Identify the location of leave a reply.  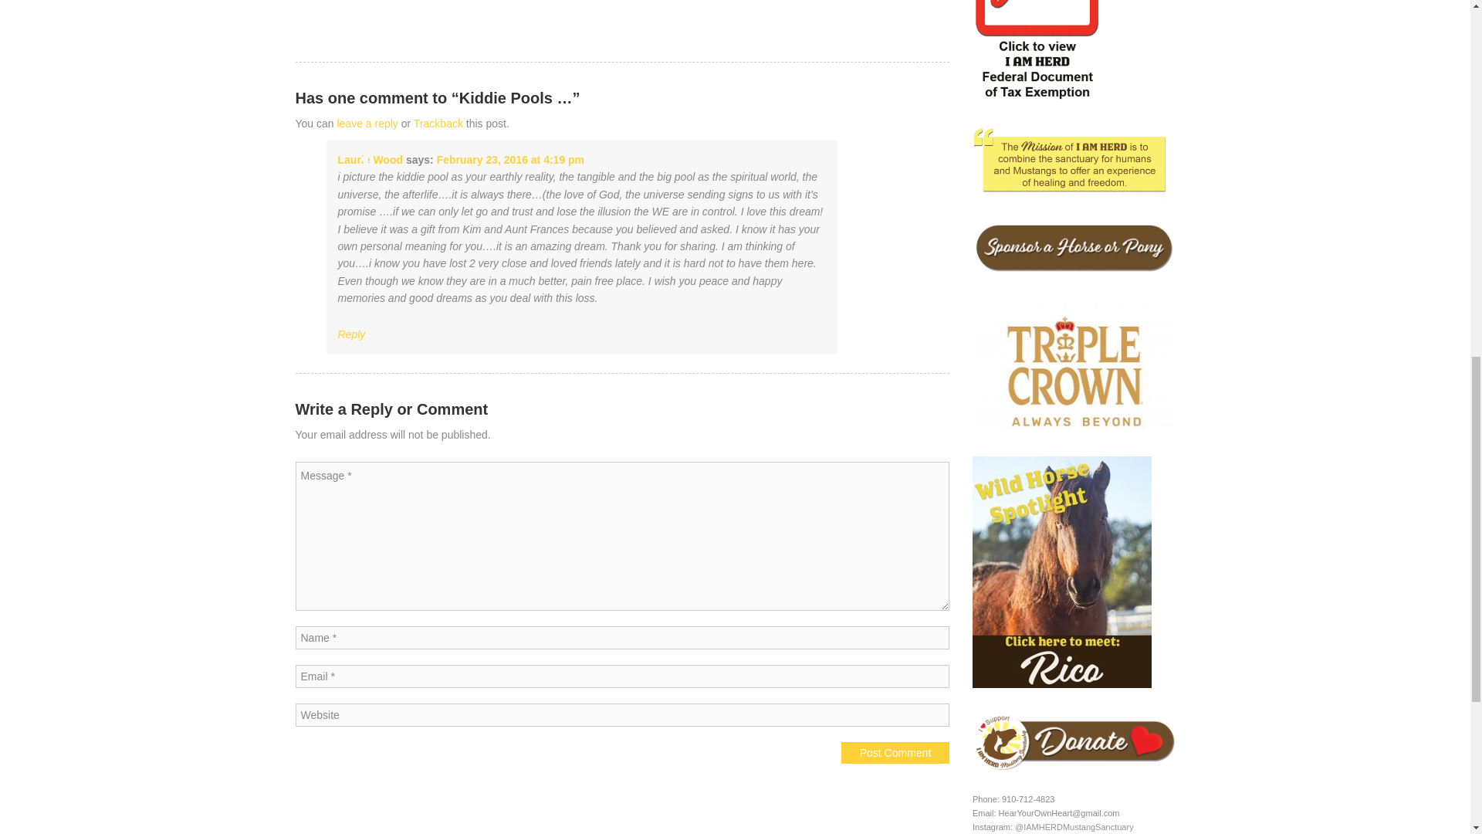
(366, 124).